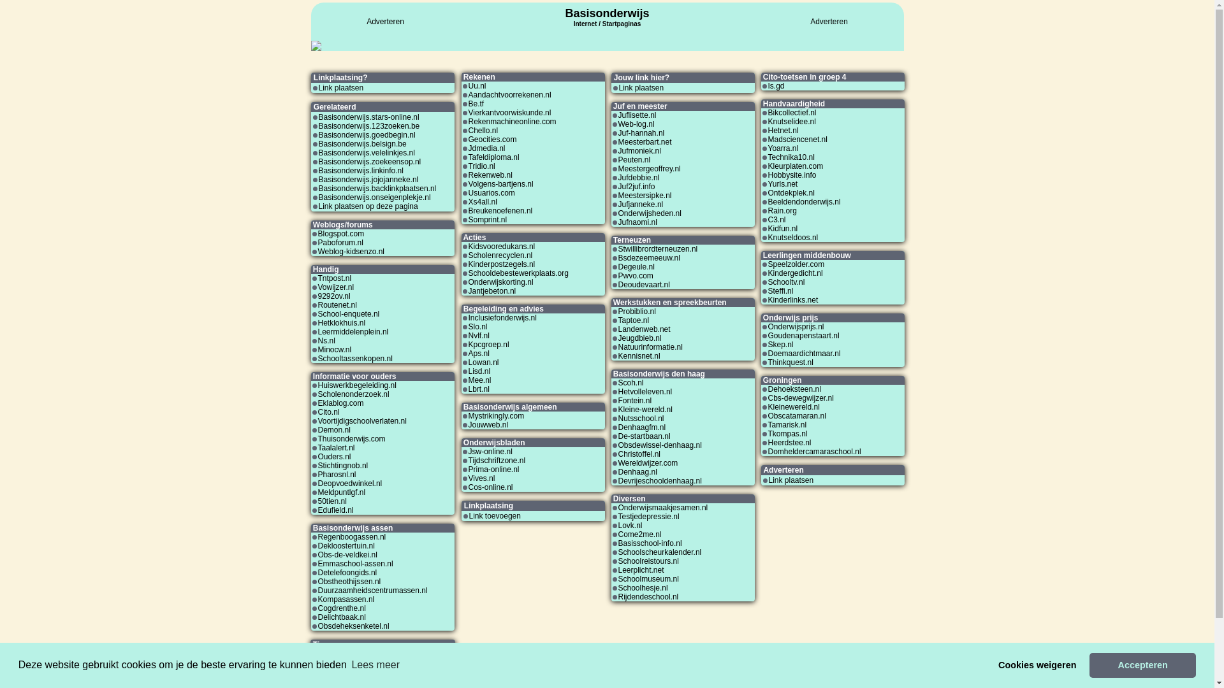  Describe the element at coordinates (649, 561) in the screenshot. I see `Schoolreistours.nl` at that location.